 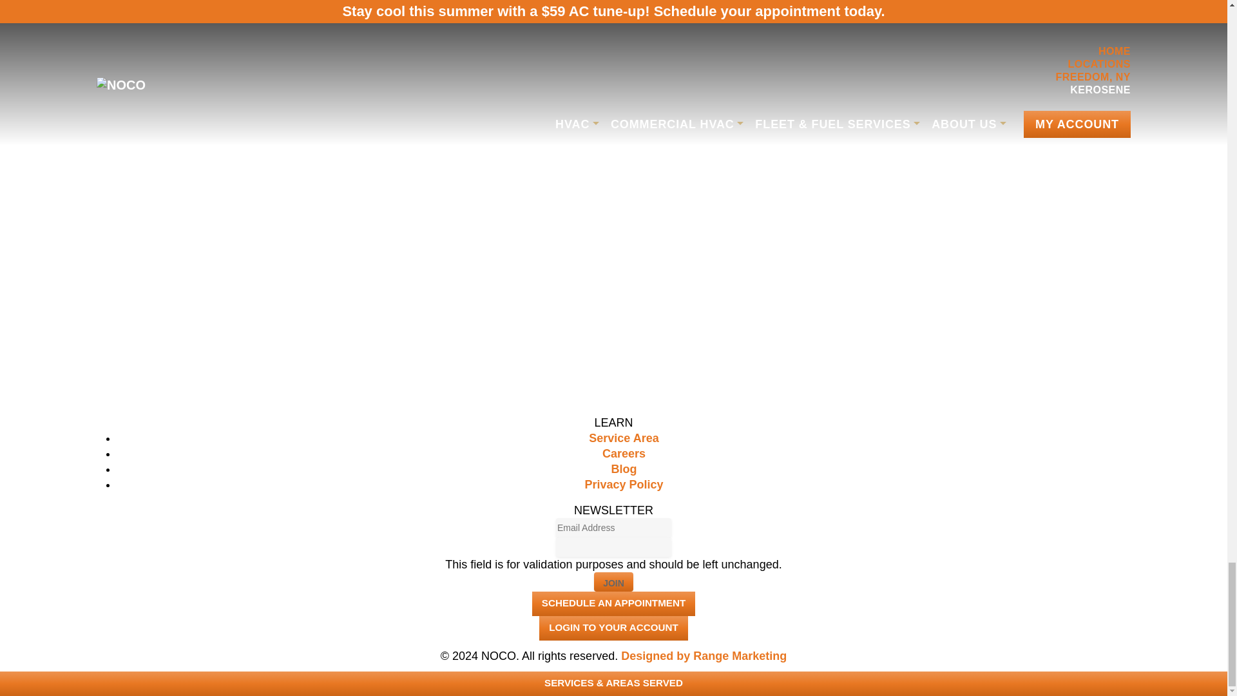 I want to click on Website Designed by Range Marketing, so click(x=704, y=656).